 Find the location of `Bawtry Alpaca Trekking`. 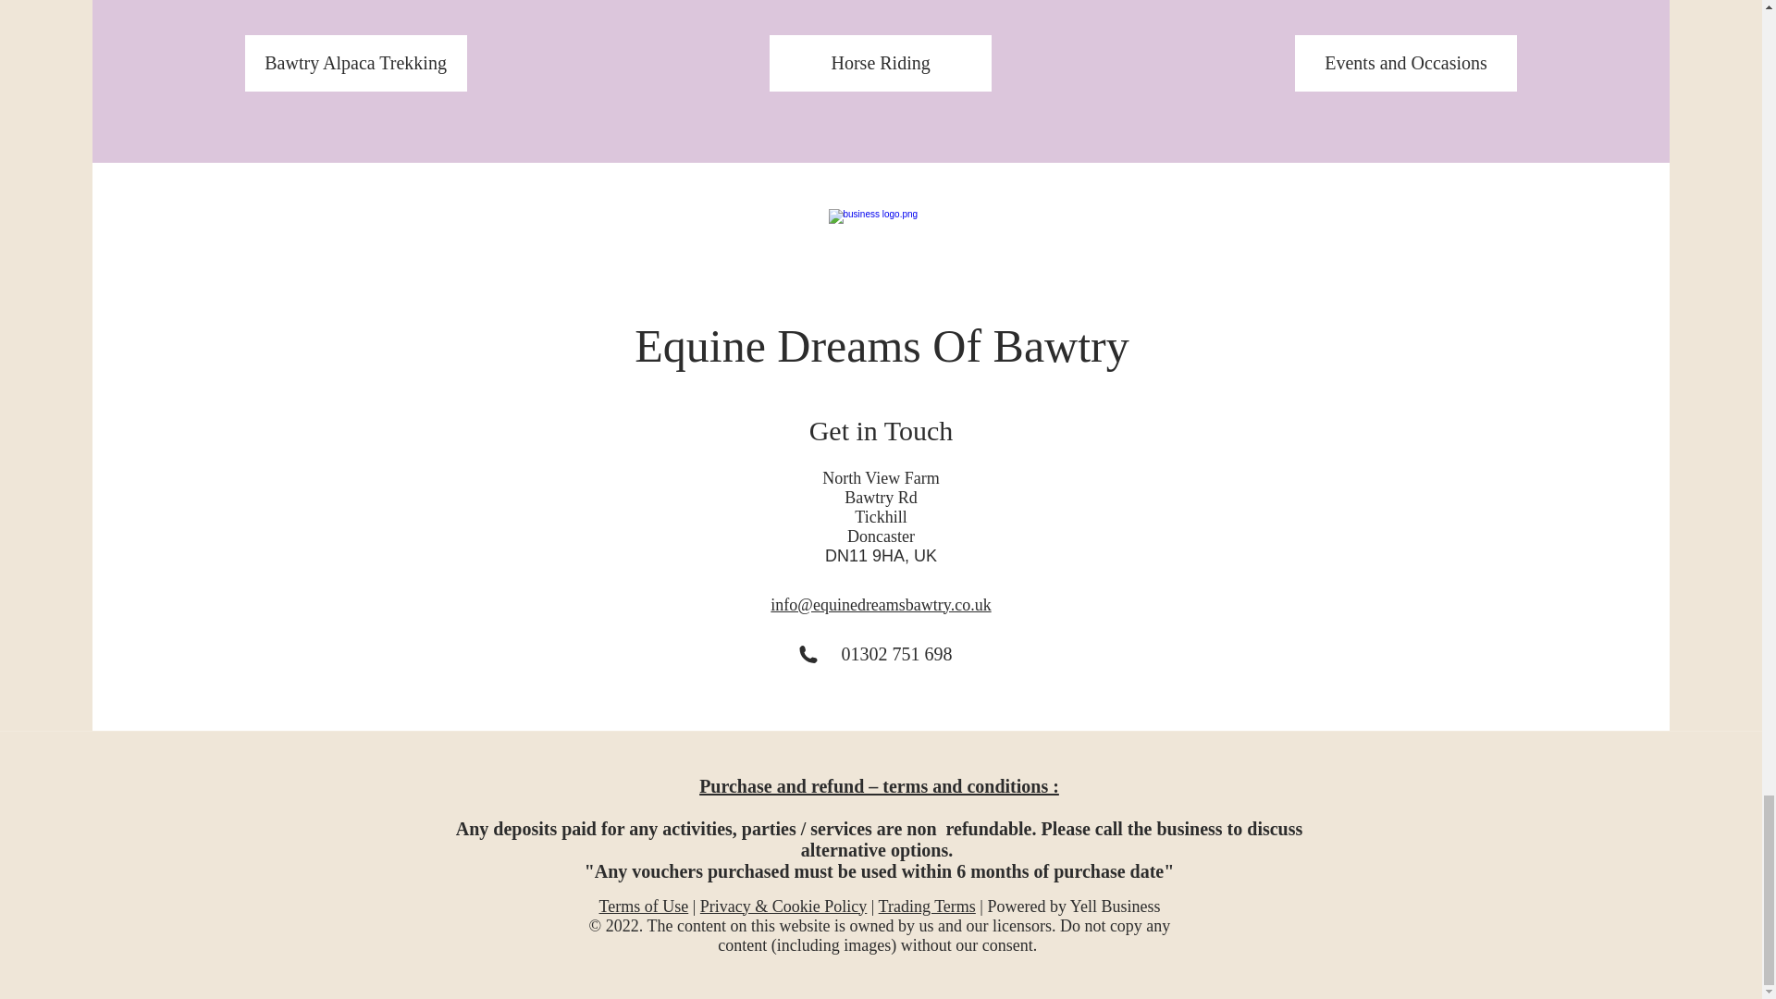

Bawtry Alpaca Trekking is located at coordinates (355, 63).